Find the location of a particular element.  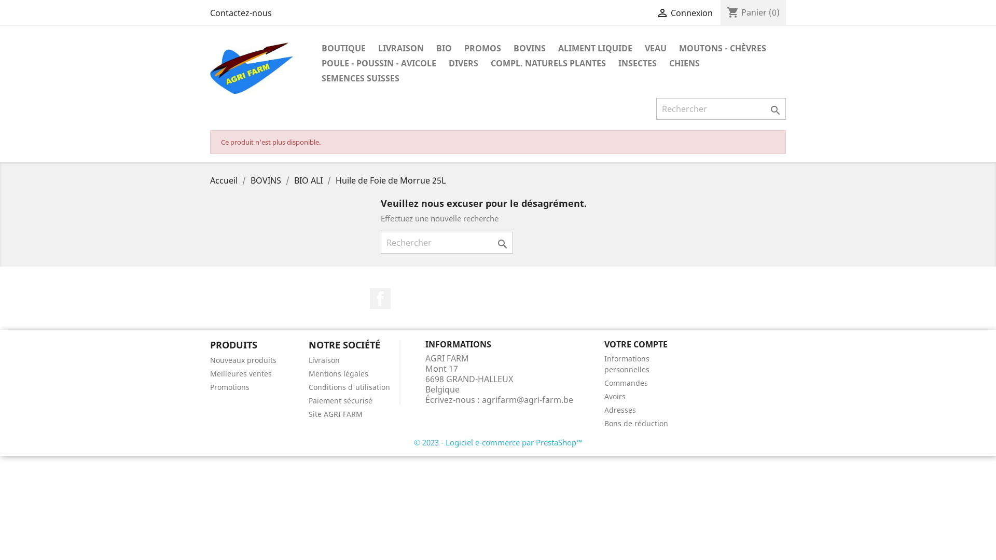

Nouveaux produits is located at coordinates (243, 360).